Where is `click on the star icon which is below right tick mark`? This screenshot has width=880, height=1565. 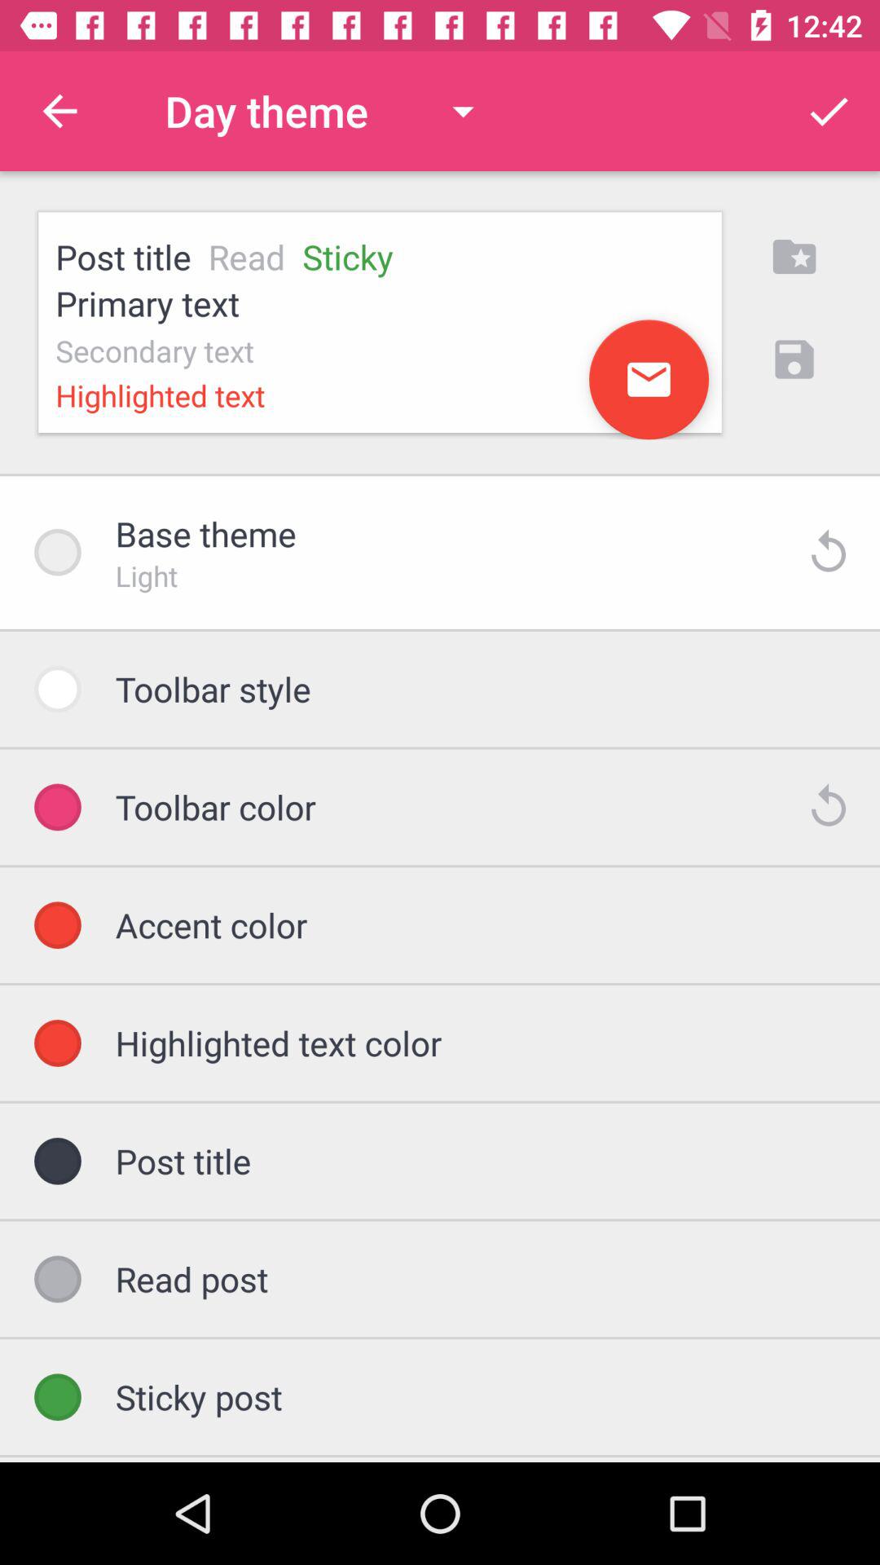
click on the star icon which is below right tick mark is located at coordinates (794, 256).